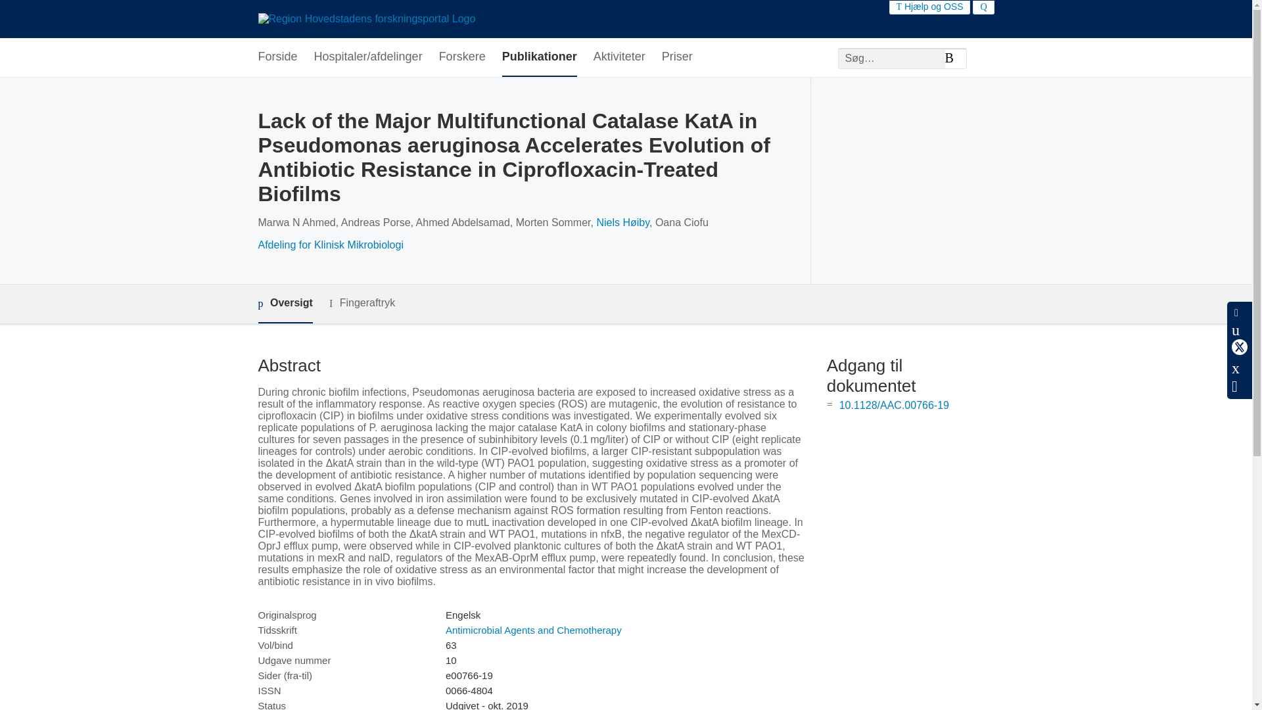 This screenshot has height=710, width=1262. Describe the element at coordinates (362, 304) in the screenshot. I see `Fingeraftryk` at that location.